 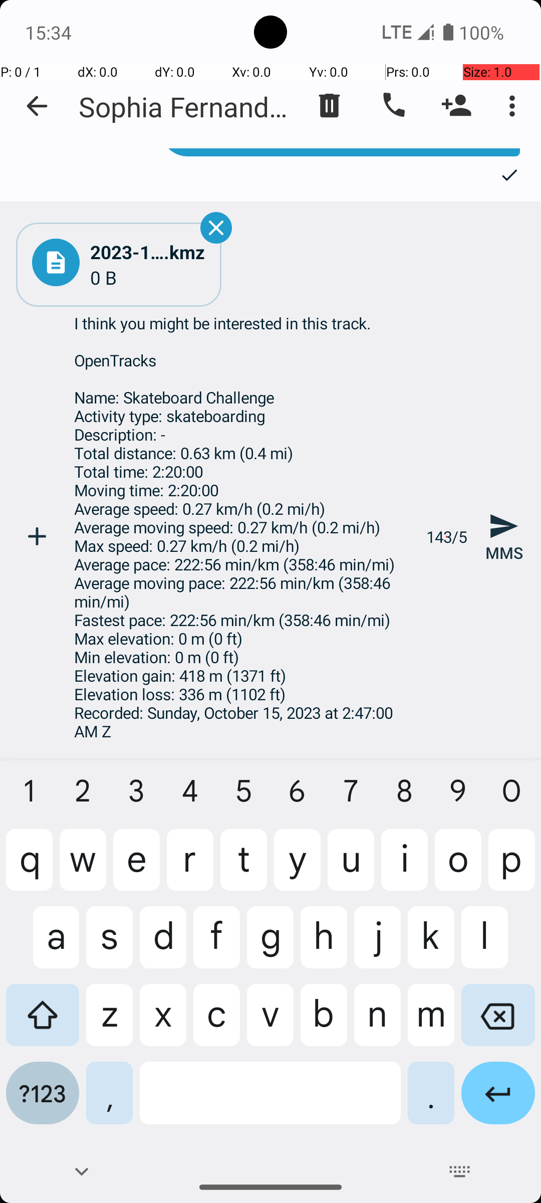 What do you see at coordinates (341, 152) in the screenshot?
I see `Looking forward to our next book club meeting!` at bounding box center [341, 152].